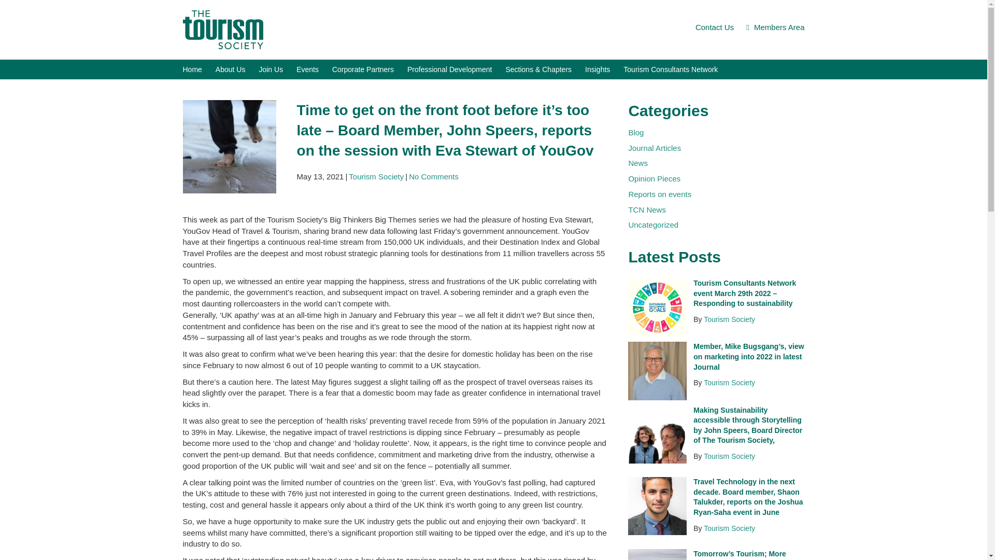  What do you see at coordinates (456, 69) in the screenshot?
I see `Professional Development` at bounding box center [456, 69].